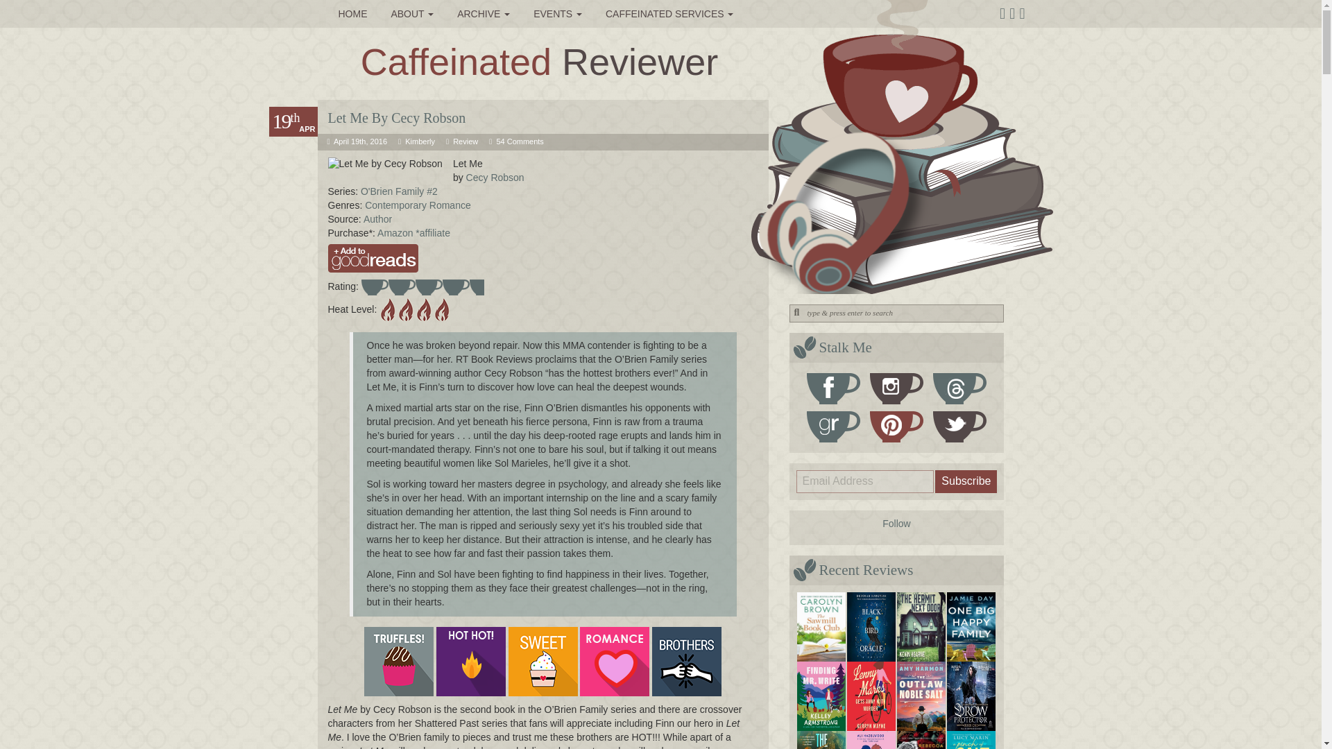 Image resolution: width=1332 pixels, height=749 pixels. I want to click on Caffeinated Reviewer, so click(539, 61).